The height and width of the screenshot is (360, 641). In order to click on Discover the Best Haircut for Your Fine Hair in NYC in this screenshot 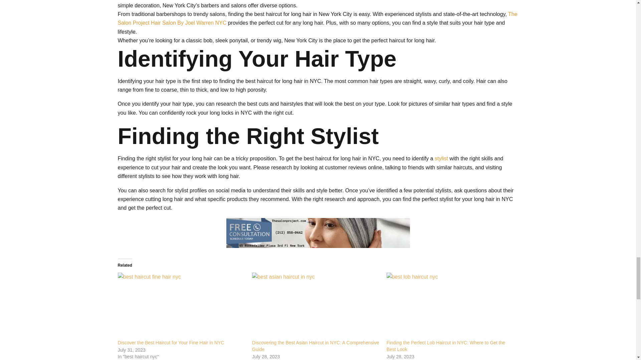, I will do `click(181, 306)`.